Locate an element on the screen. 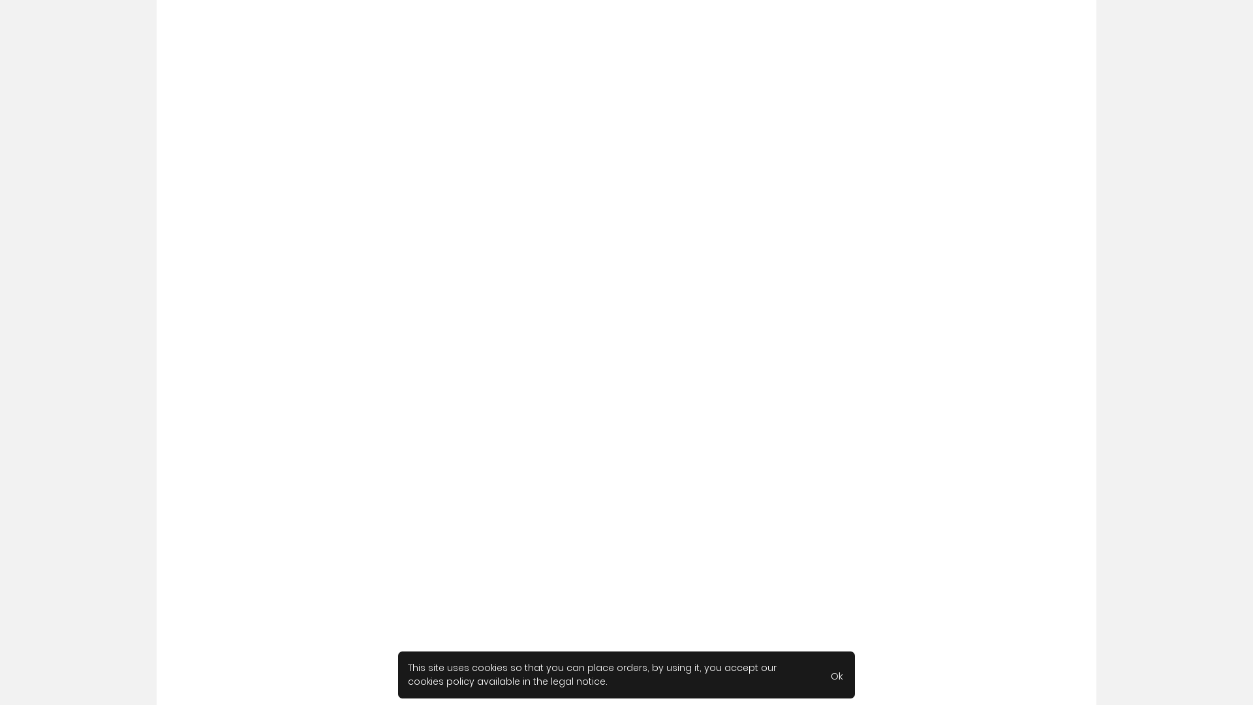  Ok is located at coordinates (837, 675).